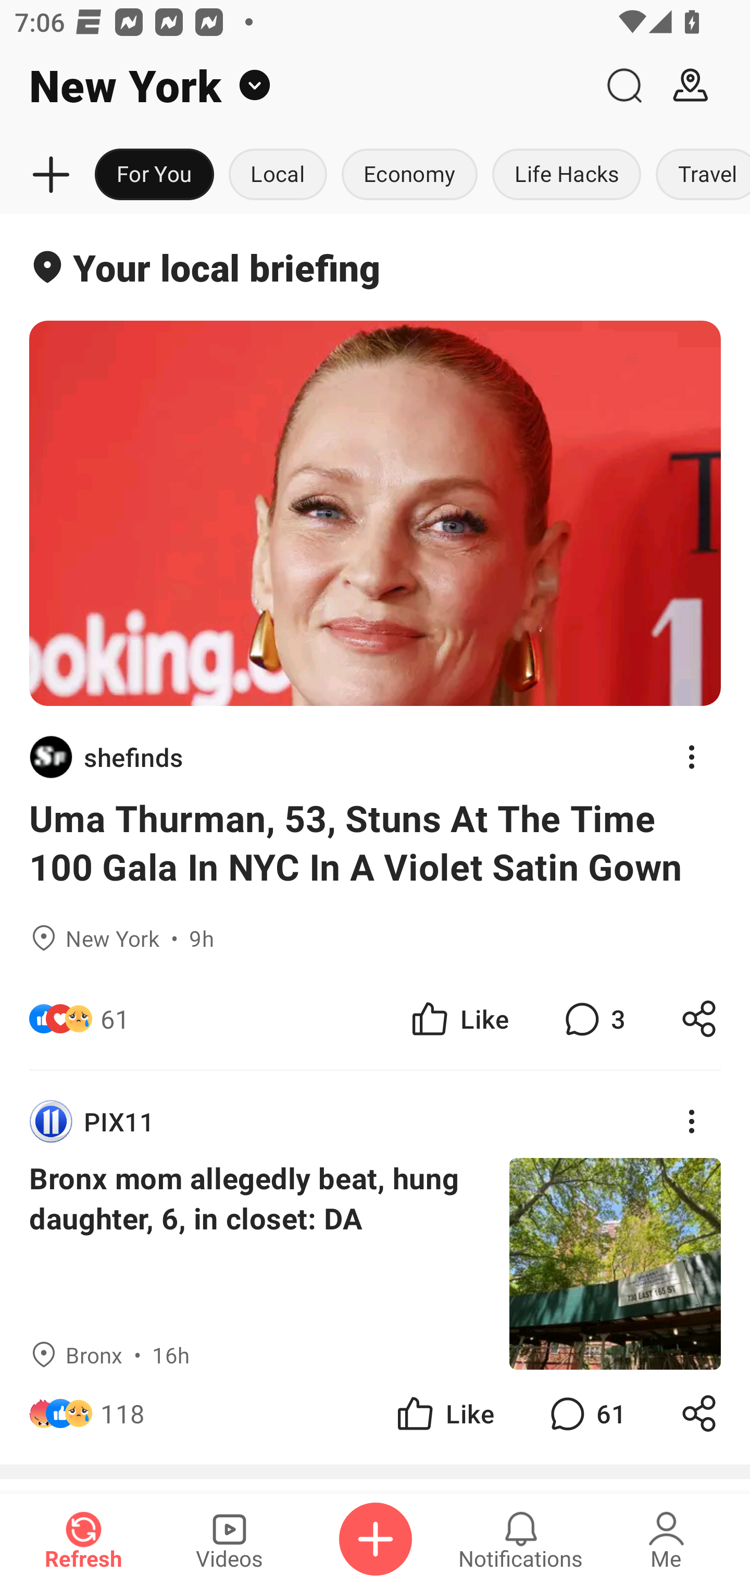 The height and width of the screenshot is (1585, 750). Describe the element at coordinates (409, 175) in the screenshot. I see `Economy` at that location.